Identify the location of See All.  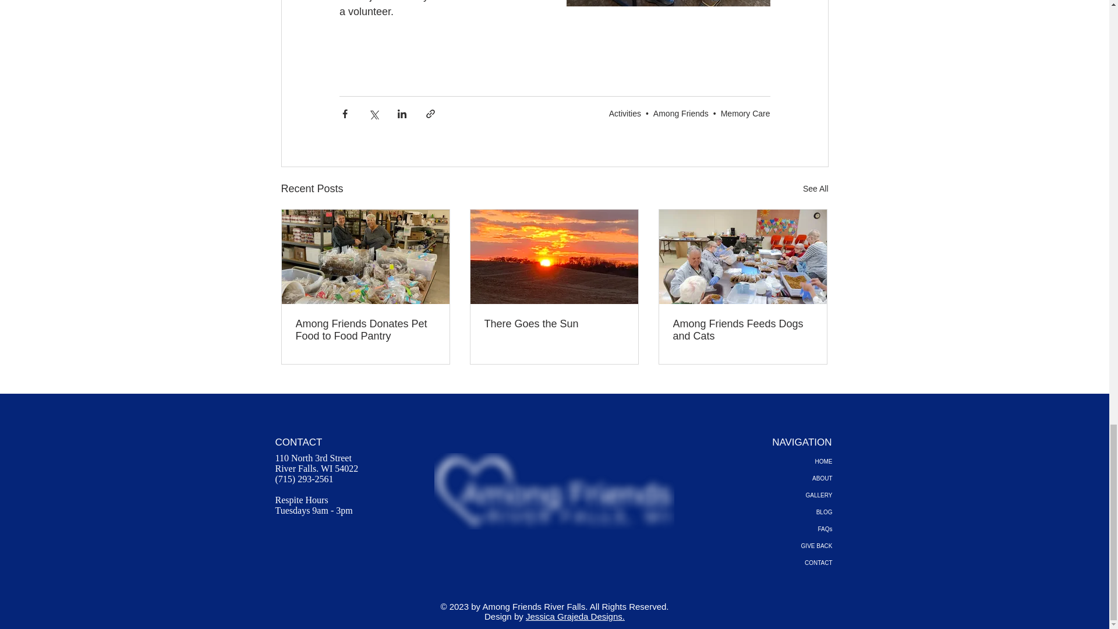
(815, 189).